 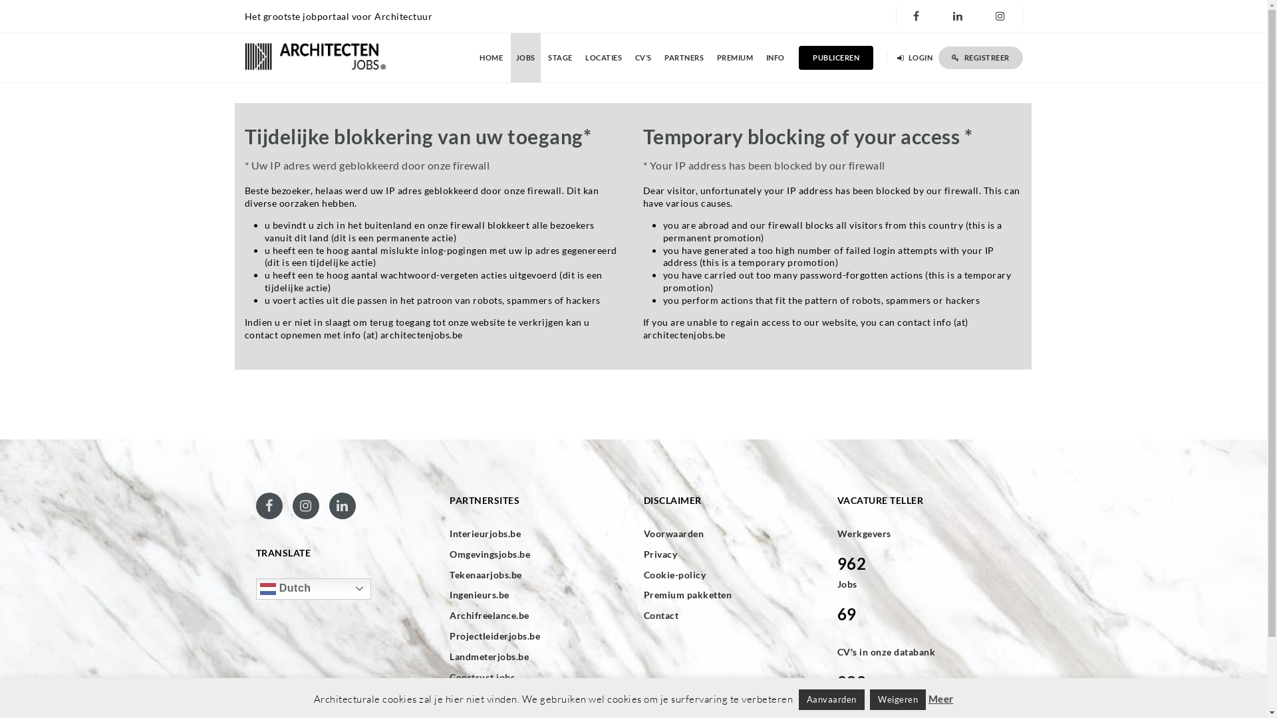 I want to click on Construct.jobs, so click(x=536, y=677).